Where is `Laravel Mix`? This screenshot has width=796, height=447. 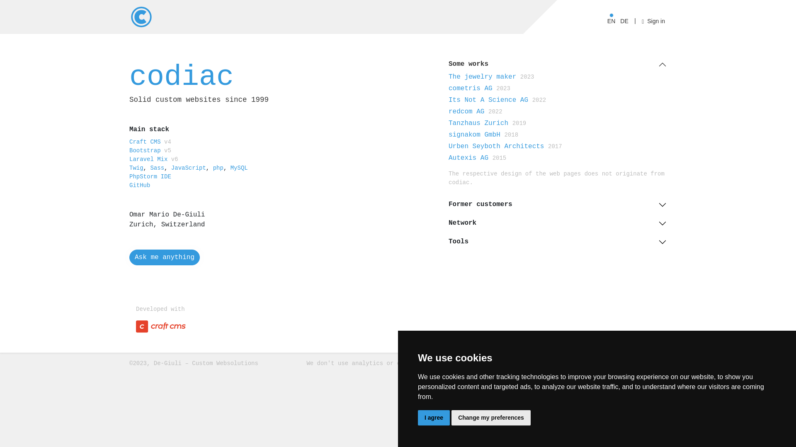
Laravel Mix is located at coordinates (148, 159).